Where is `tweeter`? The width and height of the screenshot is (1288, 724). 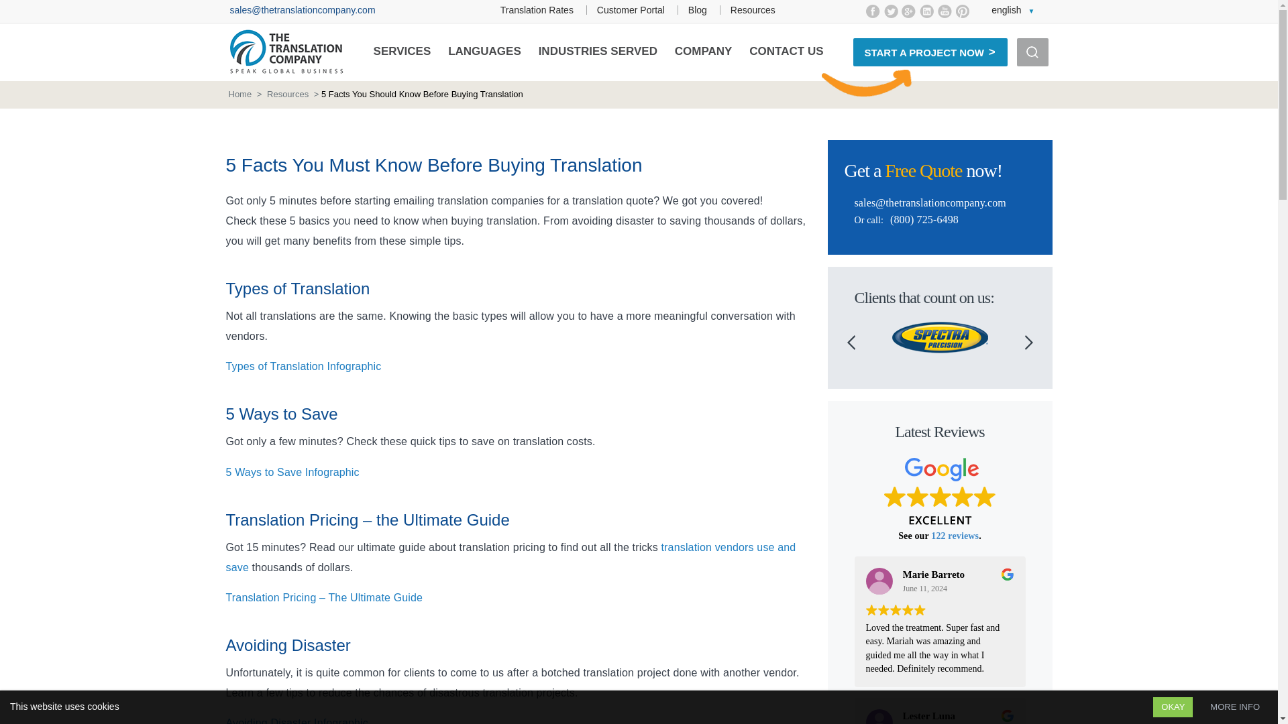 tweeter is located at coordinates (891, 11).